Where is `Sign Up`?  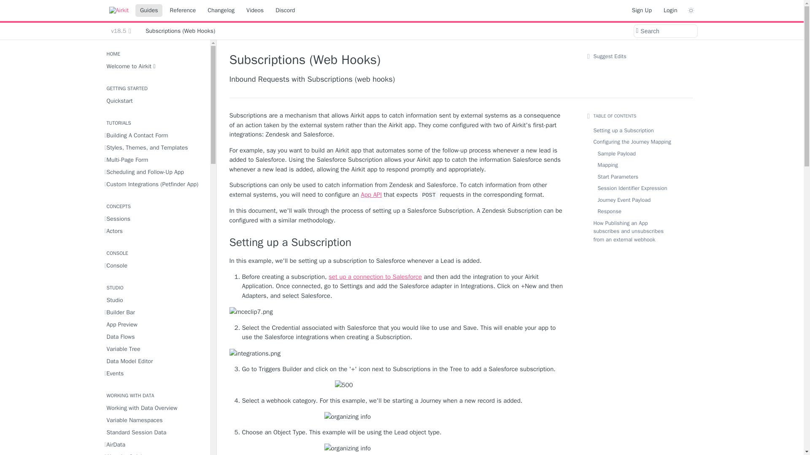
Sign Up is located at coordinates (641, 10).